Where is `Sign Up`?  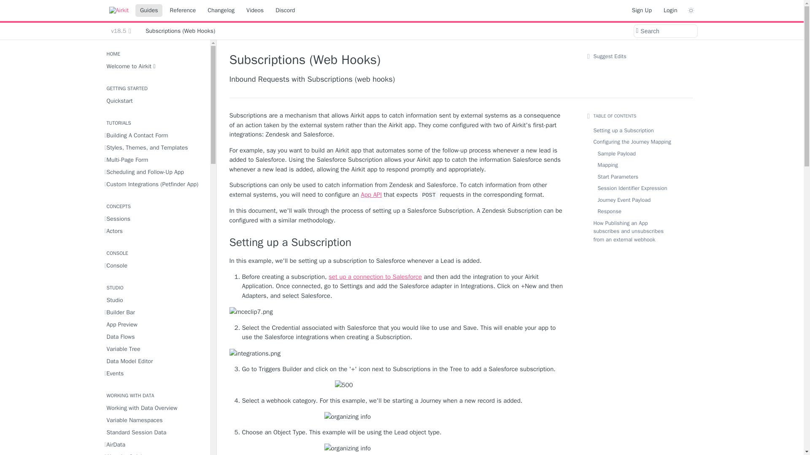
Sign Up is located at coordinates (641, 10).